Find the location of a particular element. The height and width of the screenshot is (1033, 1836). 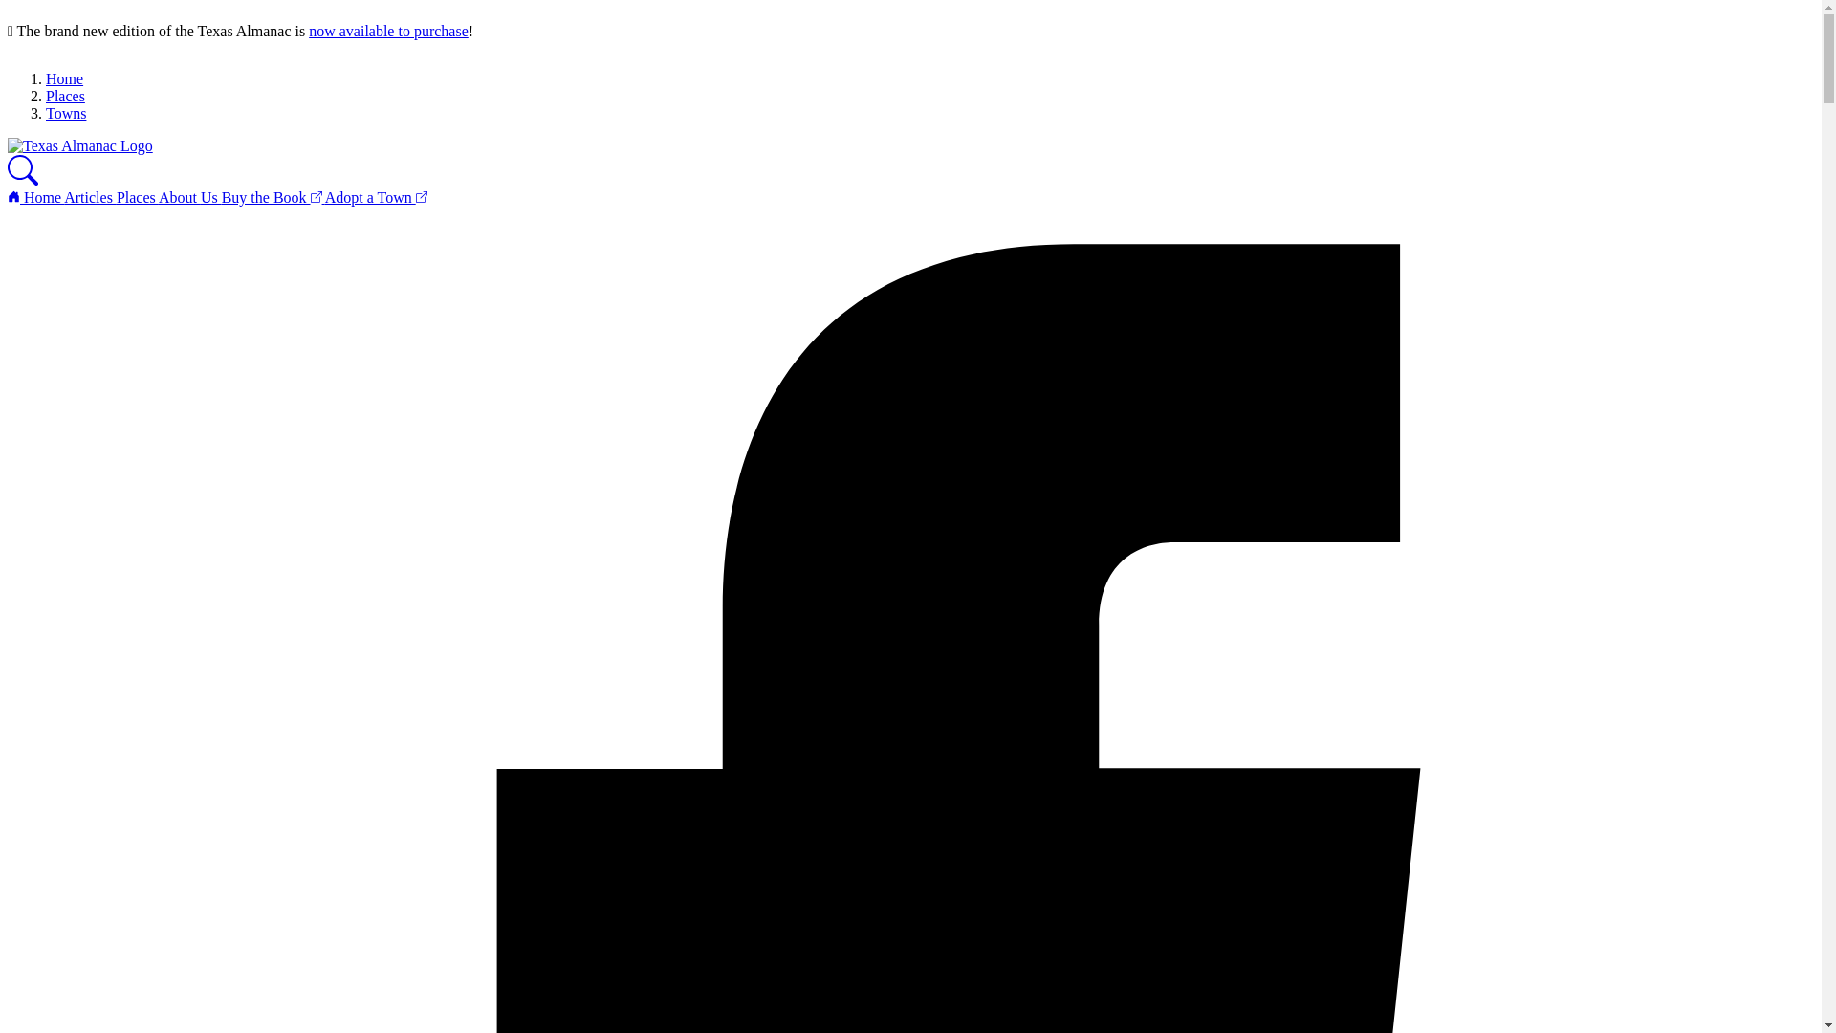

About Us is located at coordinates (189, 197).